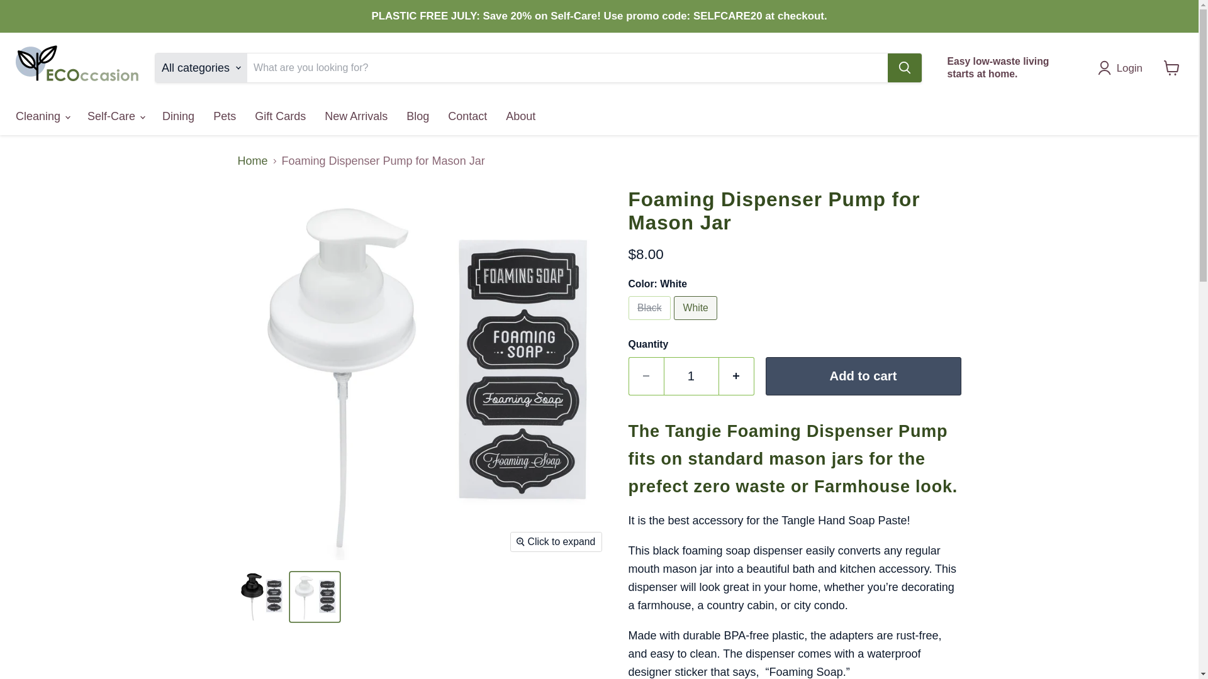  I want to click on Contact, so click(467, 116).